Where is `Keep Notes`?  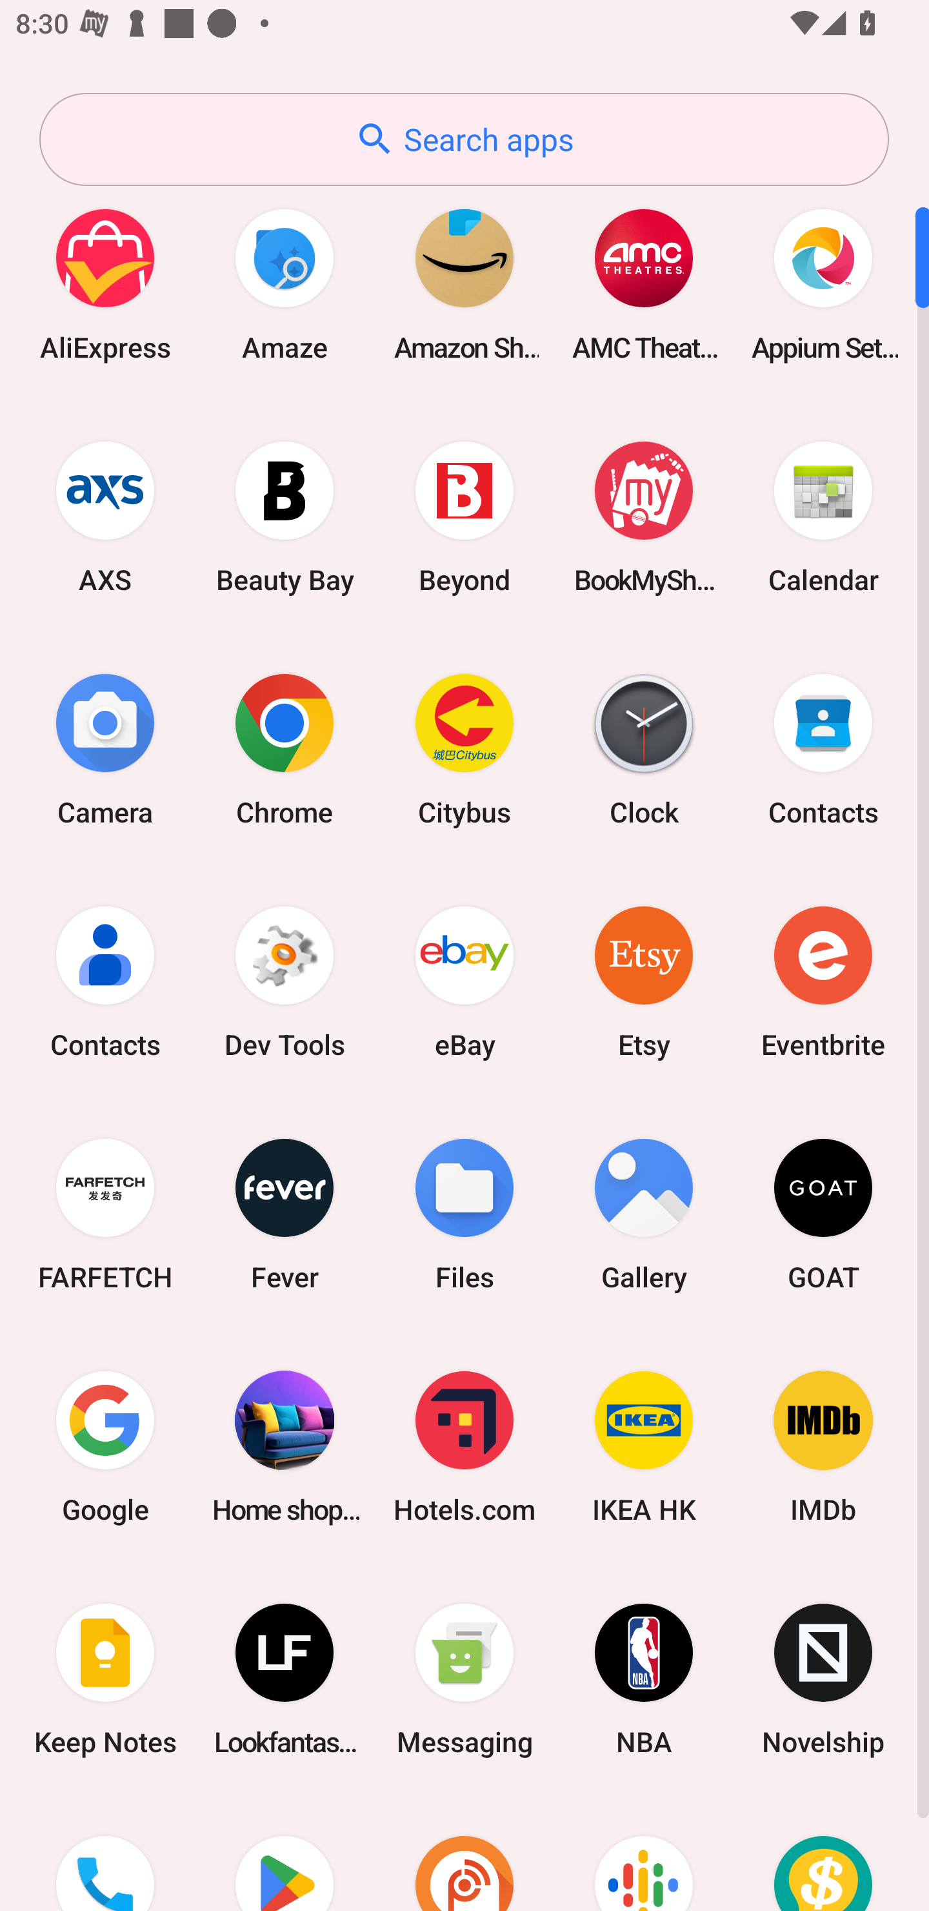
Keep Notes is located at coordinates (105, 1680).